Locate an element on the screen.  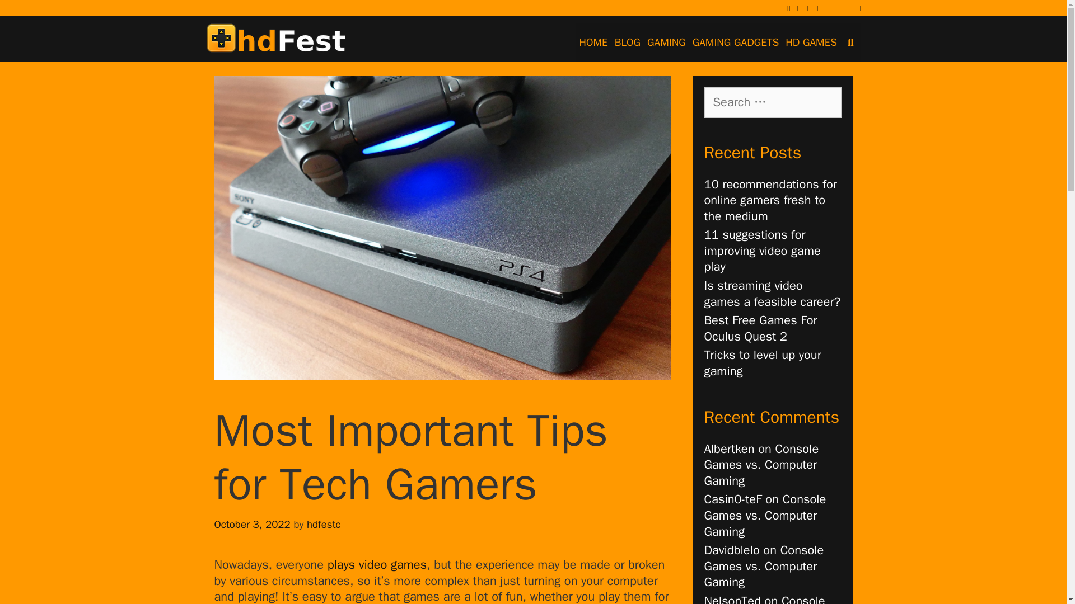
Console Games vs. Computer Gaming is located at coordinates (764, 566).